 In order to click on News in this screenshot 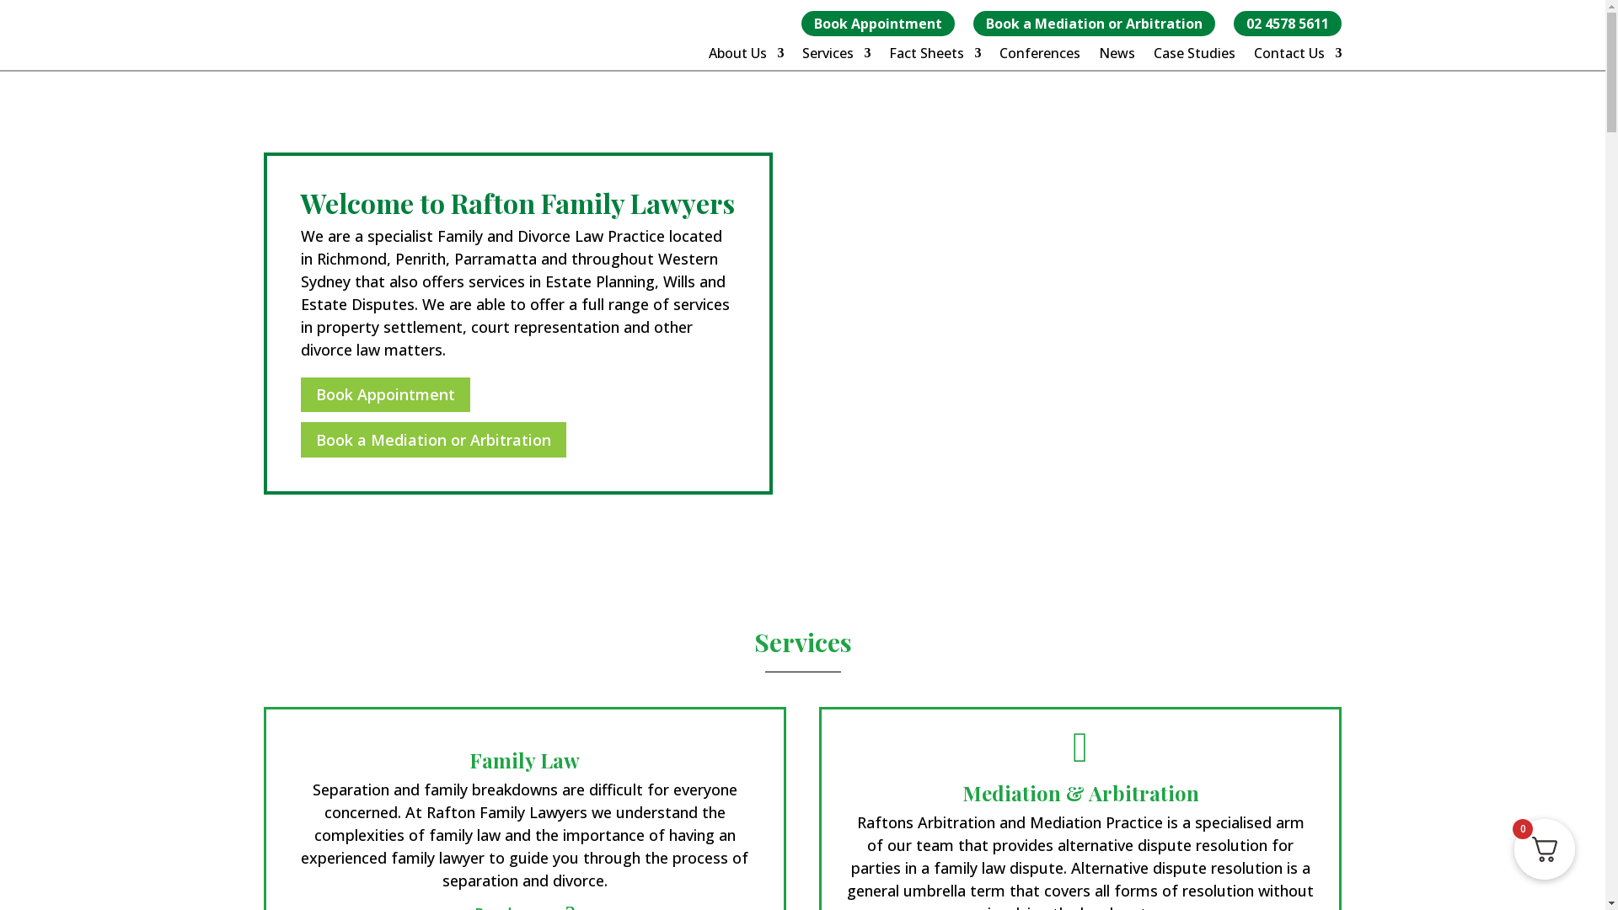, I will do `click(1117, 56)`.